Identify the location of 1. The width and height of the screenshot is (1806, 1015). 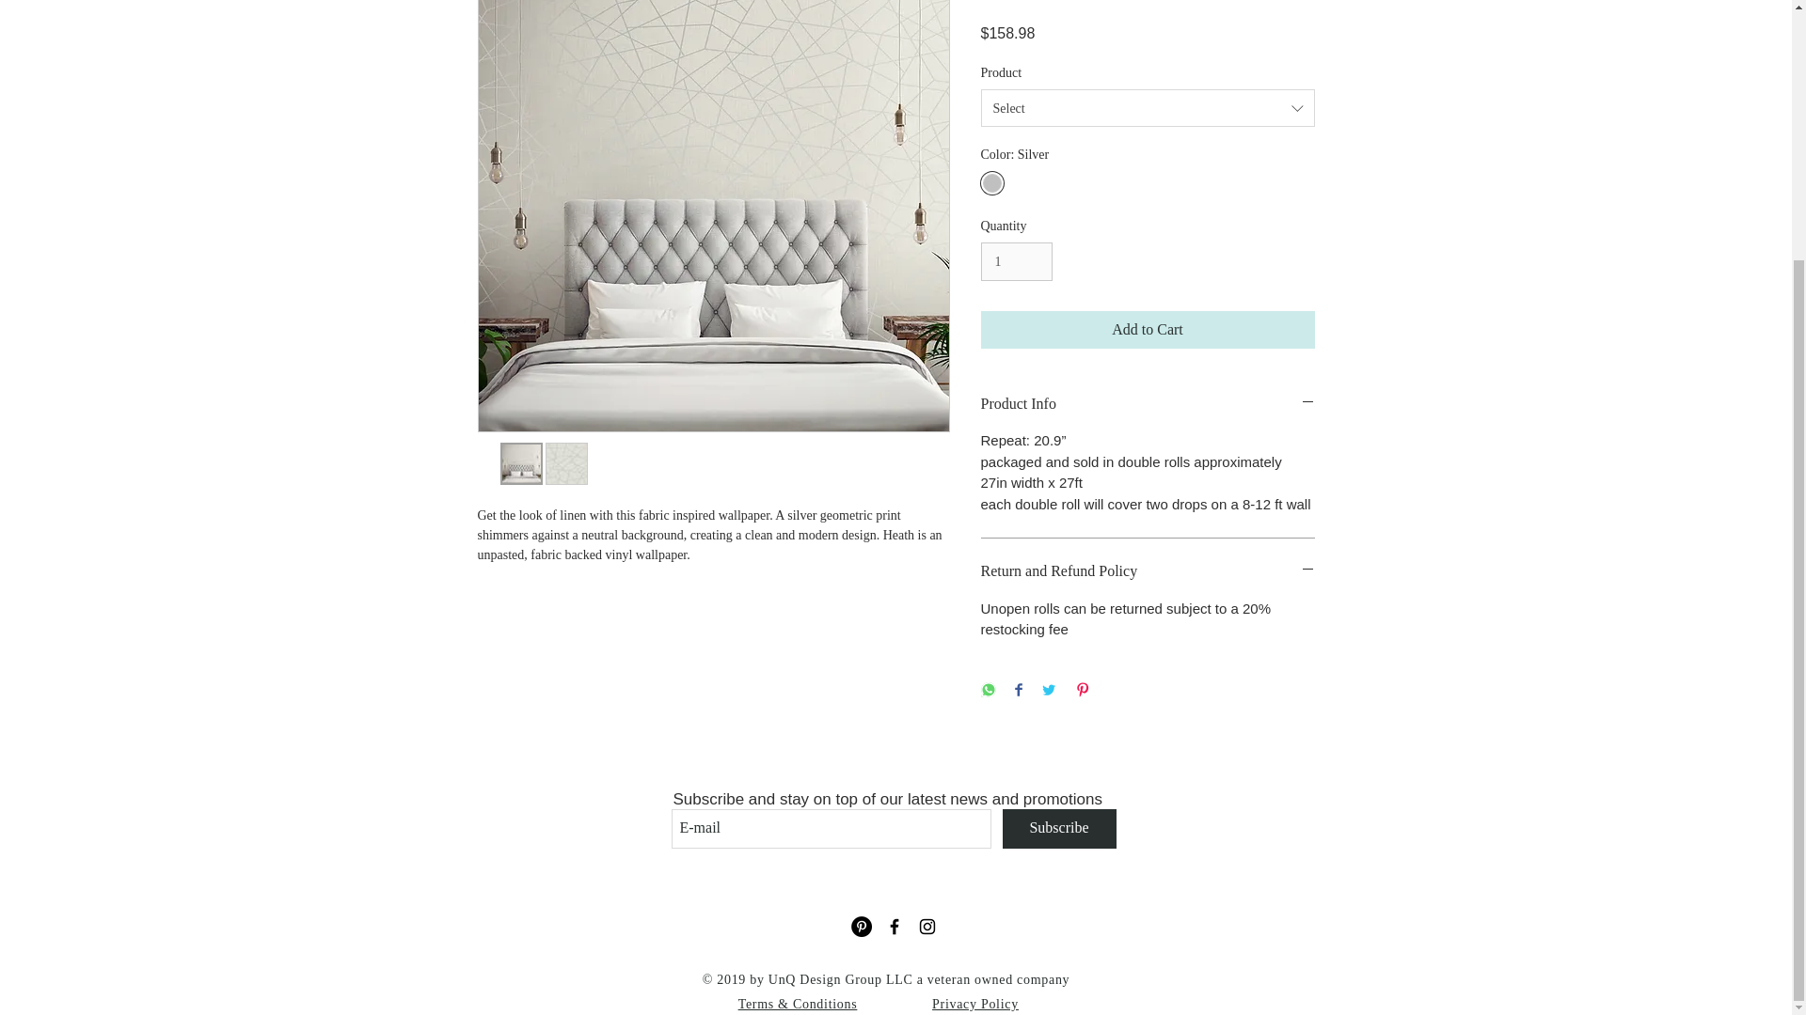
(1016, 261).